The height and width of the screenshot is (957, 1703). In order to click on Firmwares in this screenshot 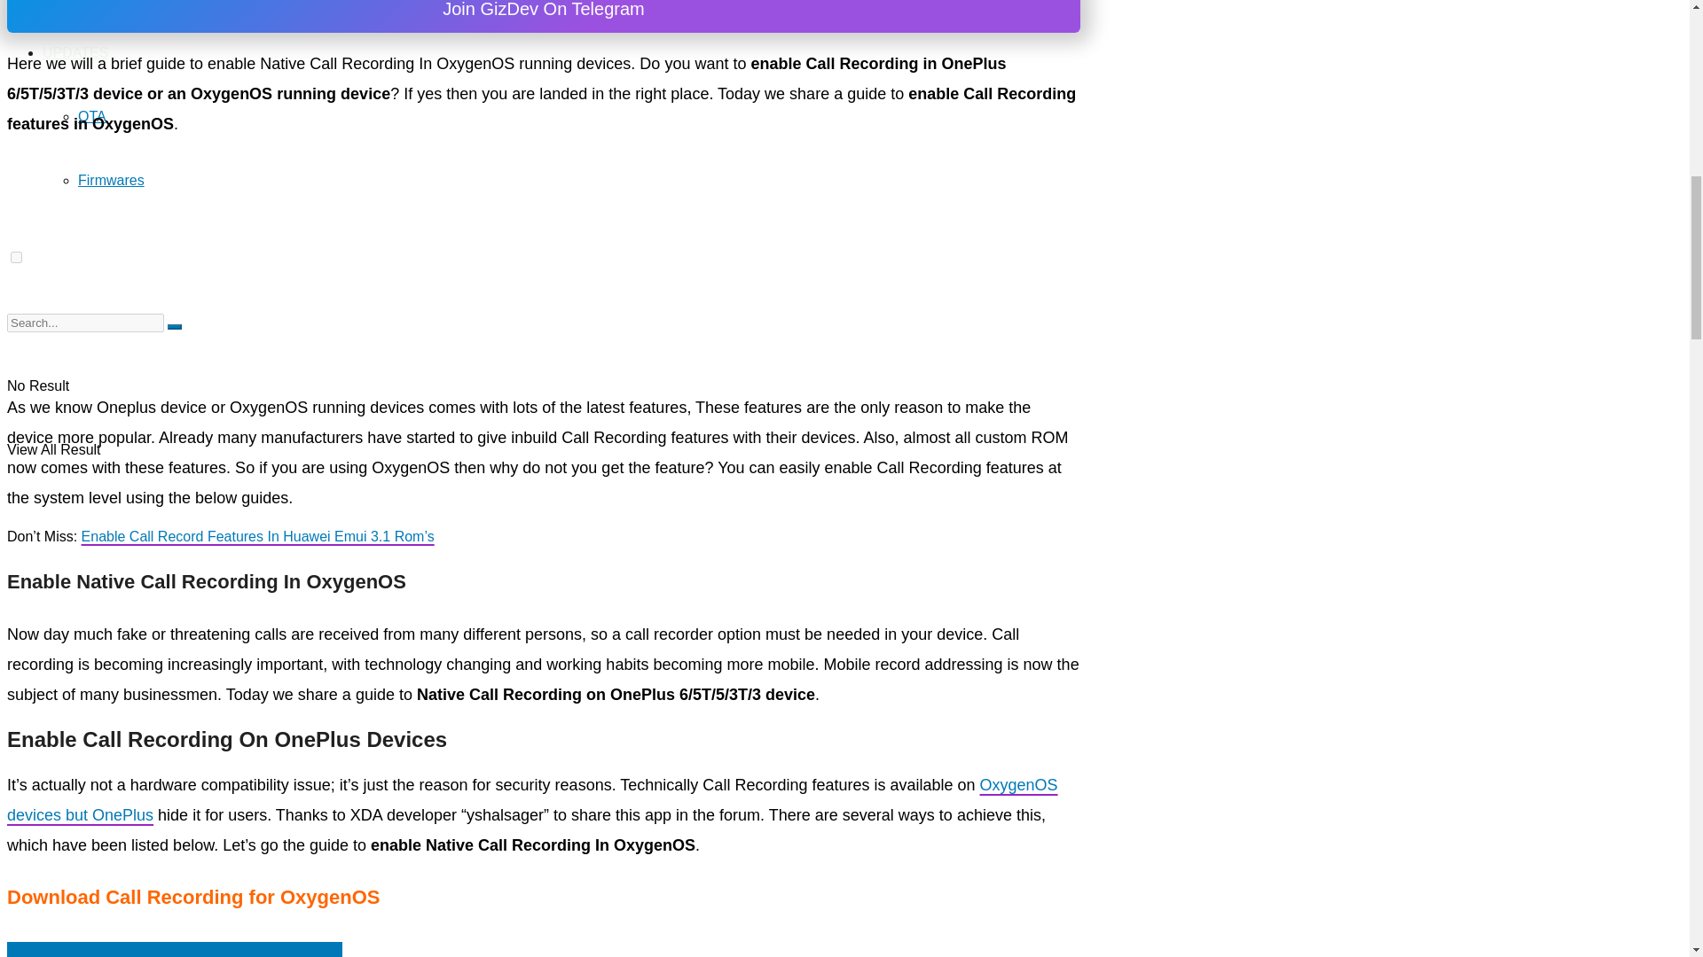, I will do `click(112, 180)`.